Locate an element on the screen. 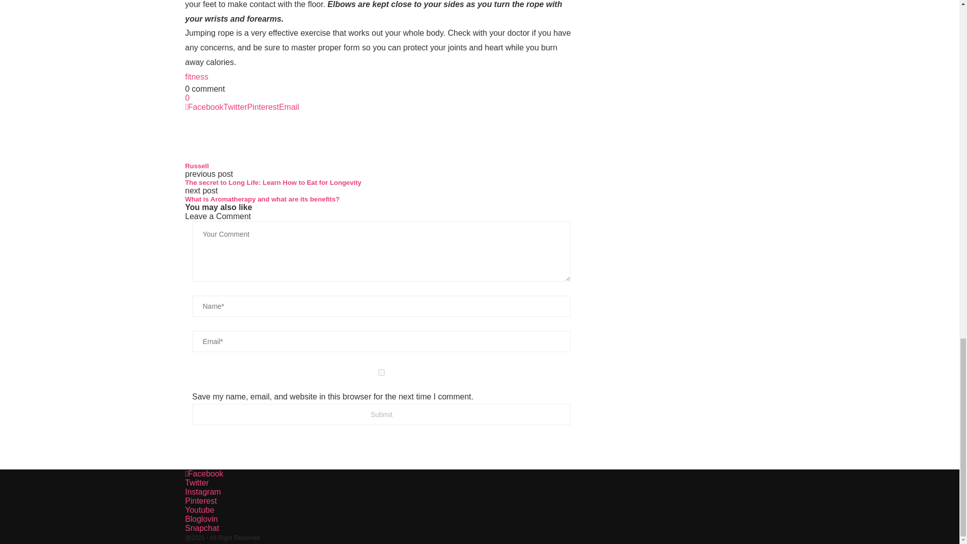 The image size is (967, 544). Russell is located at coordinates (197, 165).